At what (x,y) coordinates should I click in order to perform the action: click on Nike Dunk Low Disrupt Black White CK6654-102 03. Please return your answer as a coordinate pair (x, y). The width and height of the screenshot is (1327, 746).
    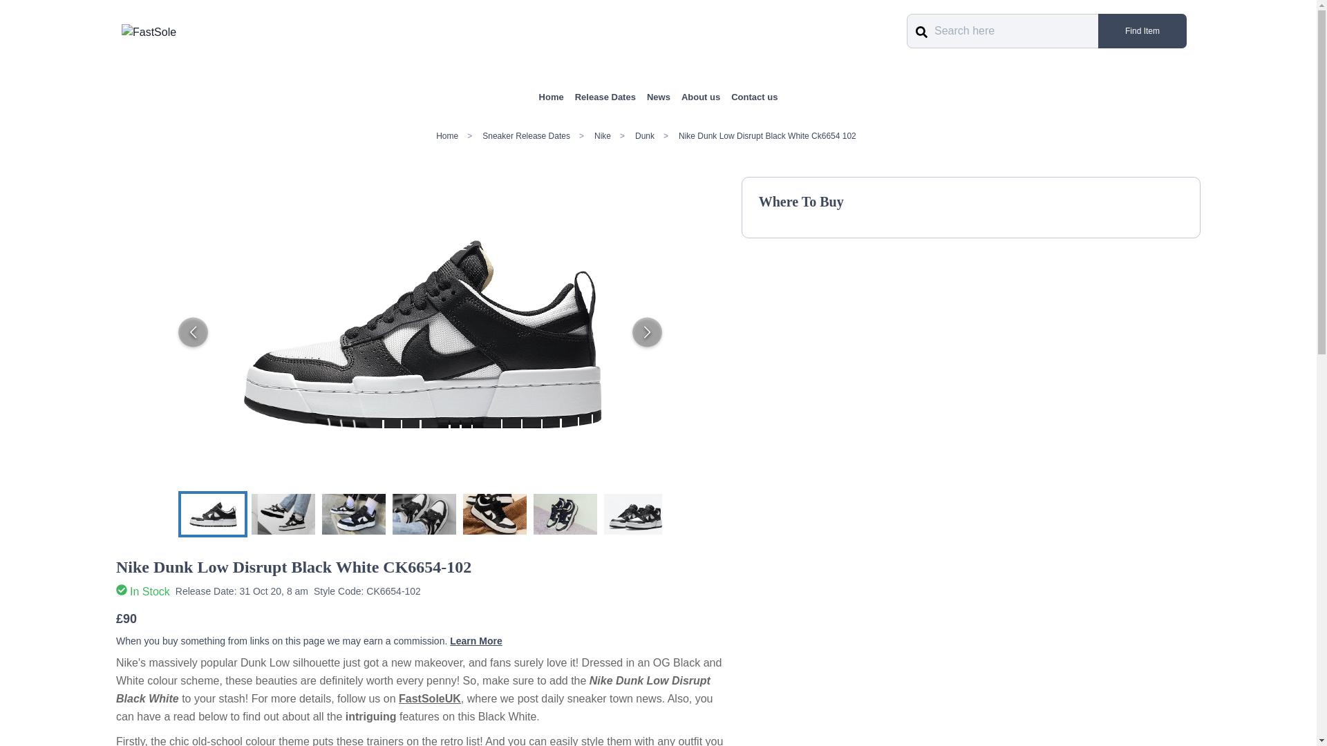
    Looking at the image, I should click on (565, 513).